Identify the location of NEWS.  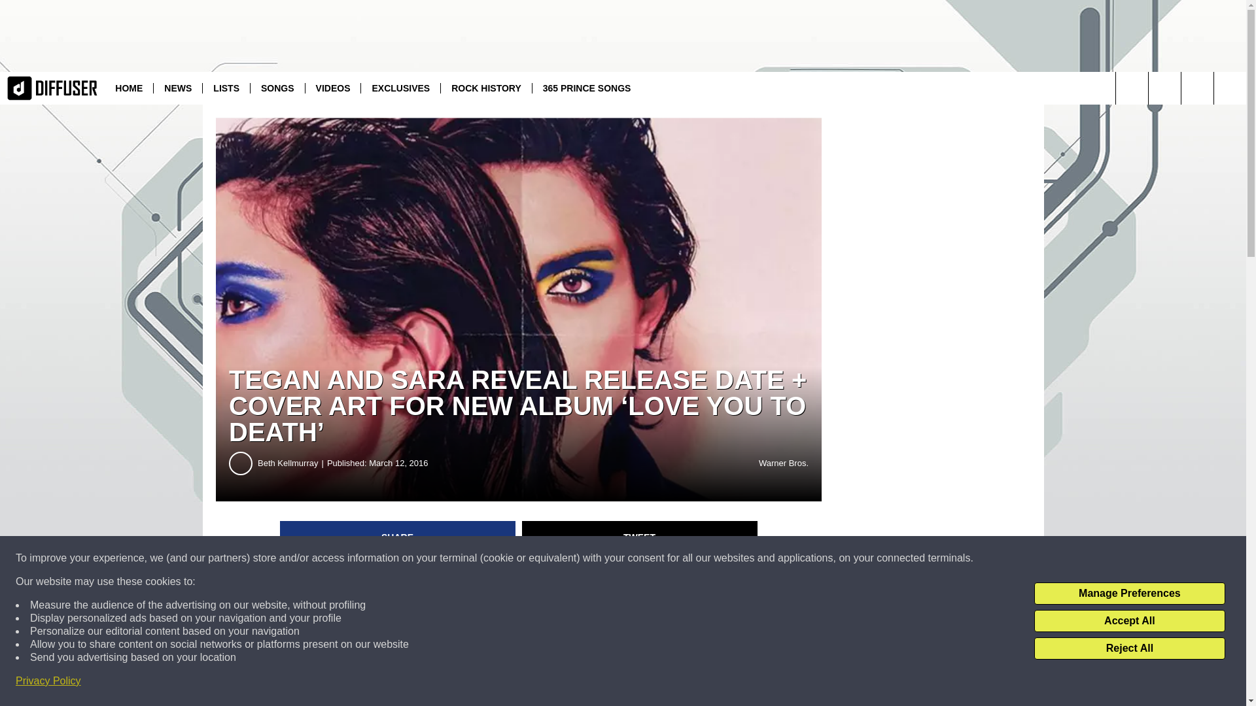
(178, 88).